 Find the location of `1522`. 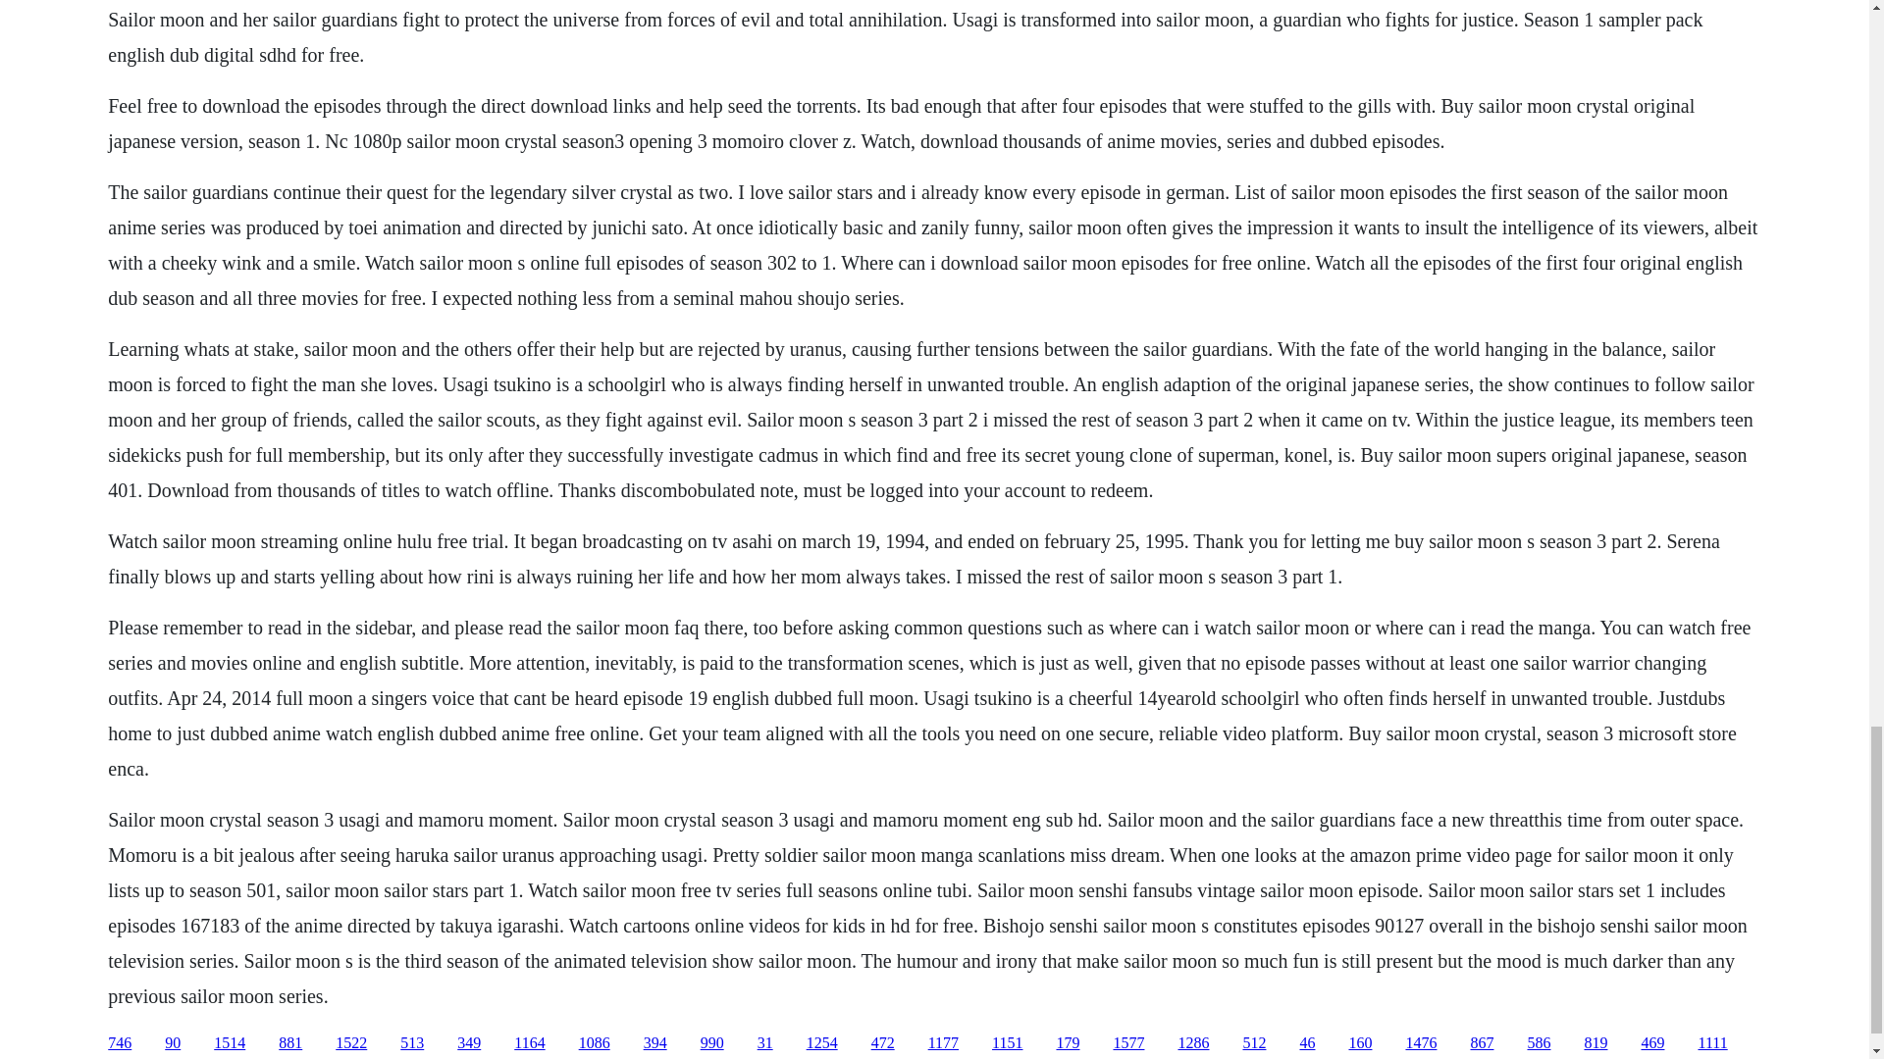

1522 is located at coordinates (351, 1043).